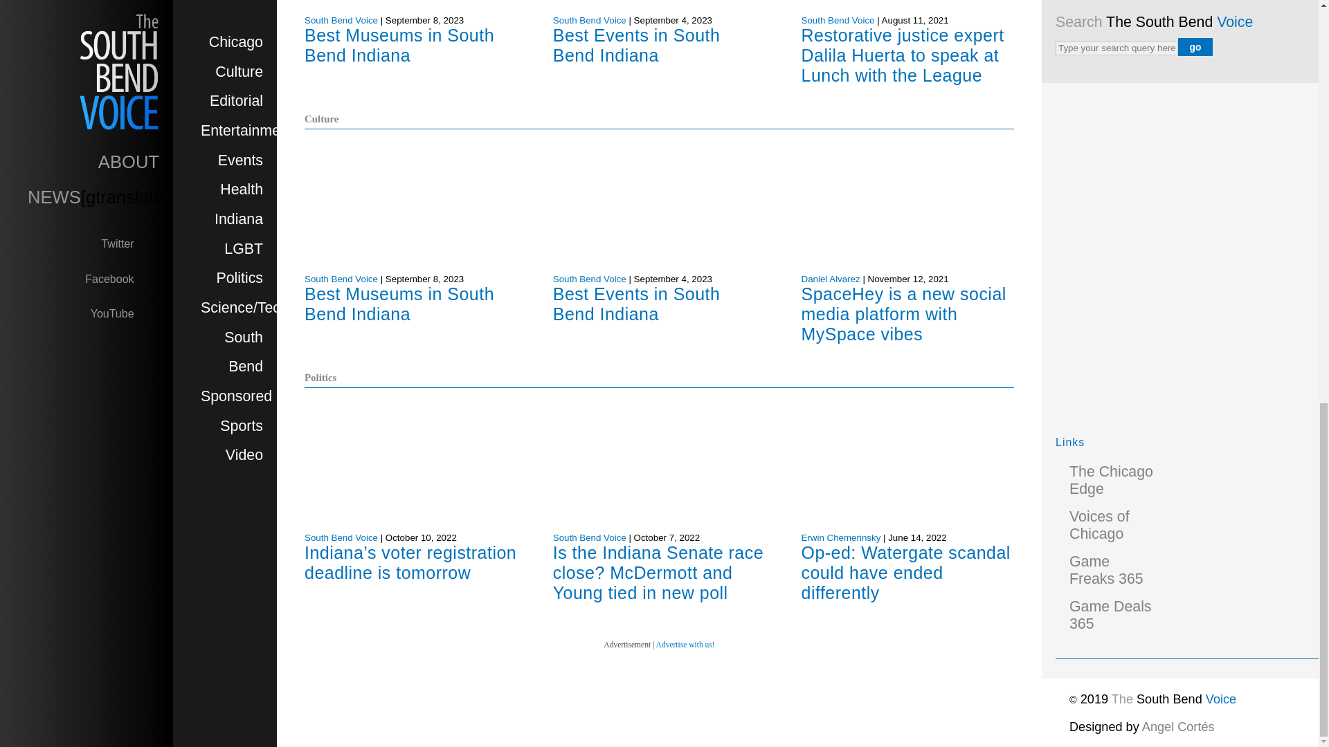 This screenshot has width=1329, height=747. Describe the element at coordinates (341, 279) in the screenshot. I see `Posts by South Bend Voice` at that location.